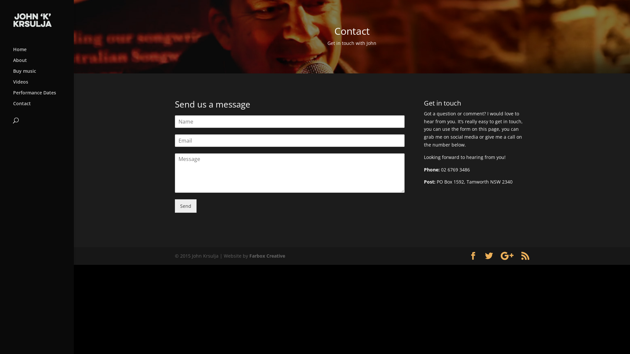 The height and width of the screenshot is (354, 630). What do you see at coordinates (43, 107) in the screenshot?
I see `Contact` at bounding box center [43, 107].